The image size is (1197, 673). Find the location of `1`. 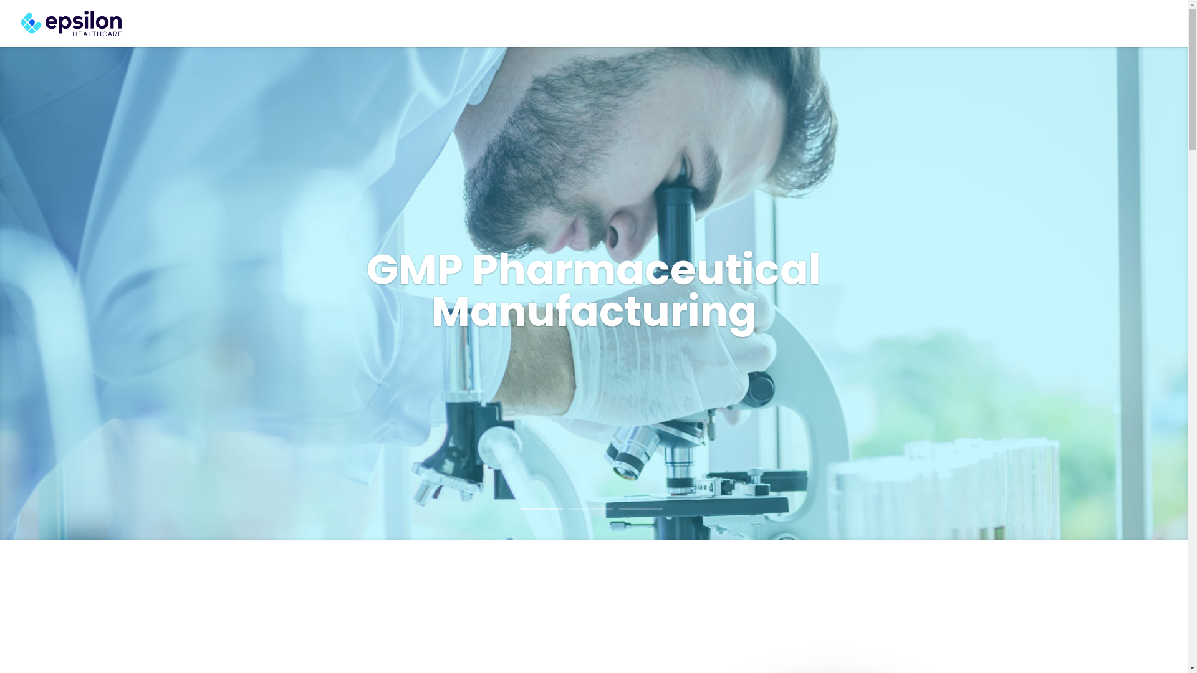

1 is located at coordinates (541, 508).